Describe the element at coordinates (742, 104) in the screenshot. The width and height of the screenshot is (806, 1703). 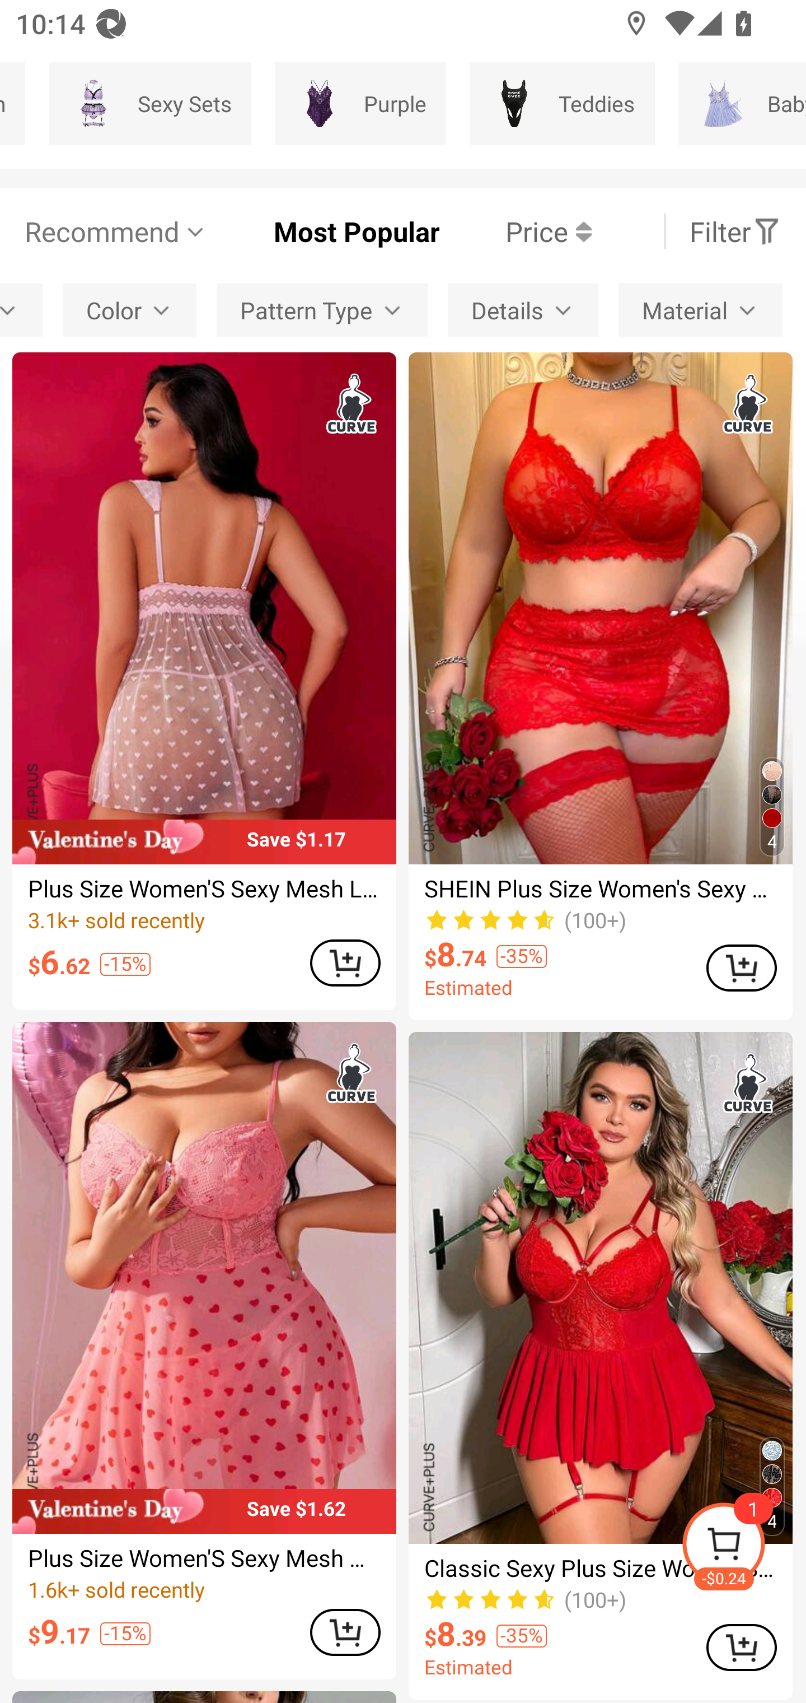
I see `Babydolls` at that location.